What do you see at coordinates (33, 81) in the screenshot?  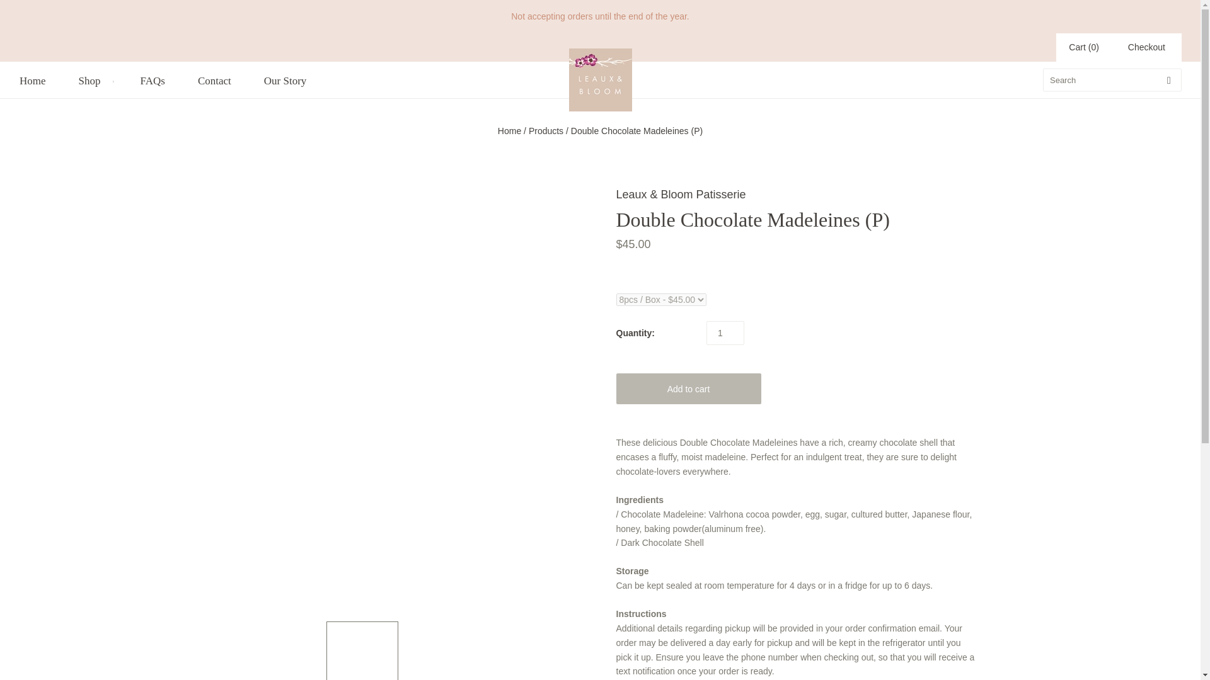 I see `Home` at bounding box center [33, 81].